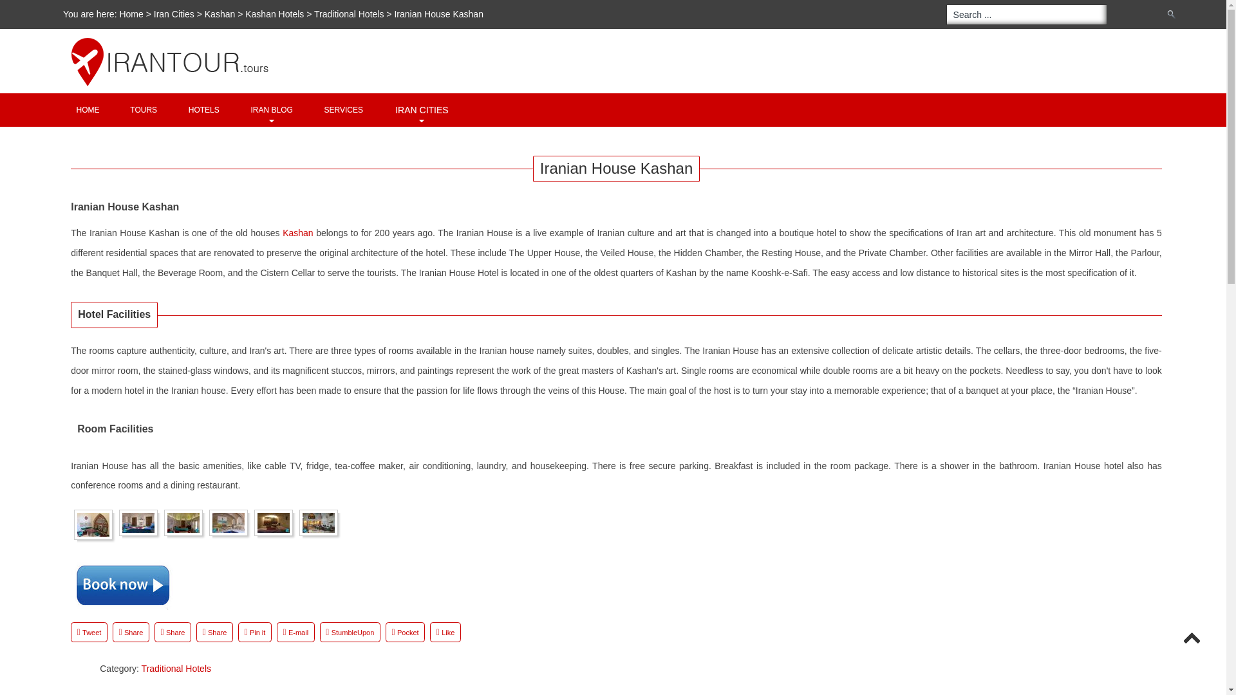 The image size is (1236, 695). Describe the element at coordinates (88, 109) in the screenshot. I see `HOME` at that location.